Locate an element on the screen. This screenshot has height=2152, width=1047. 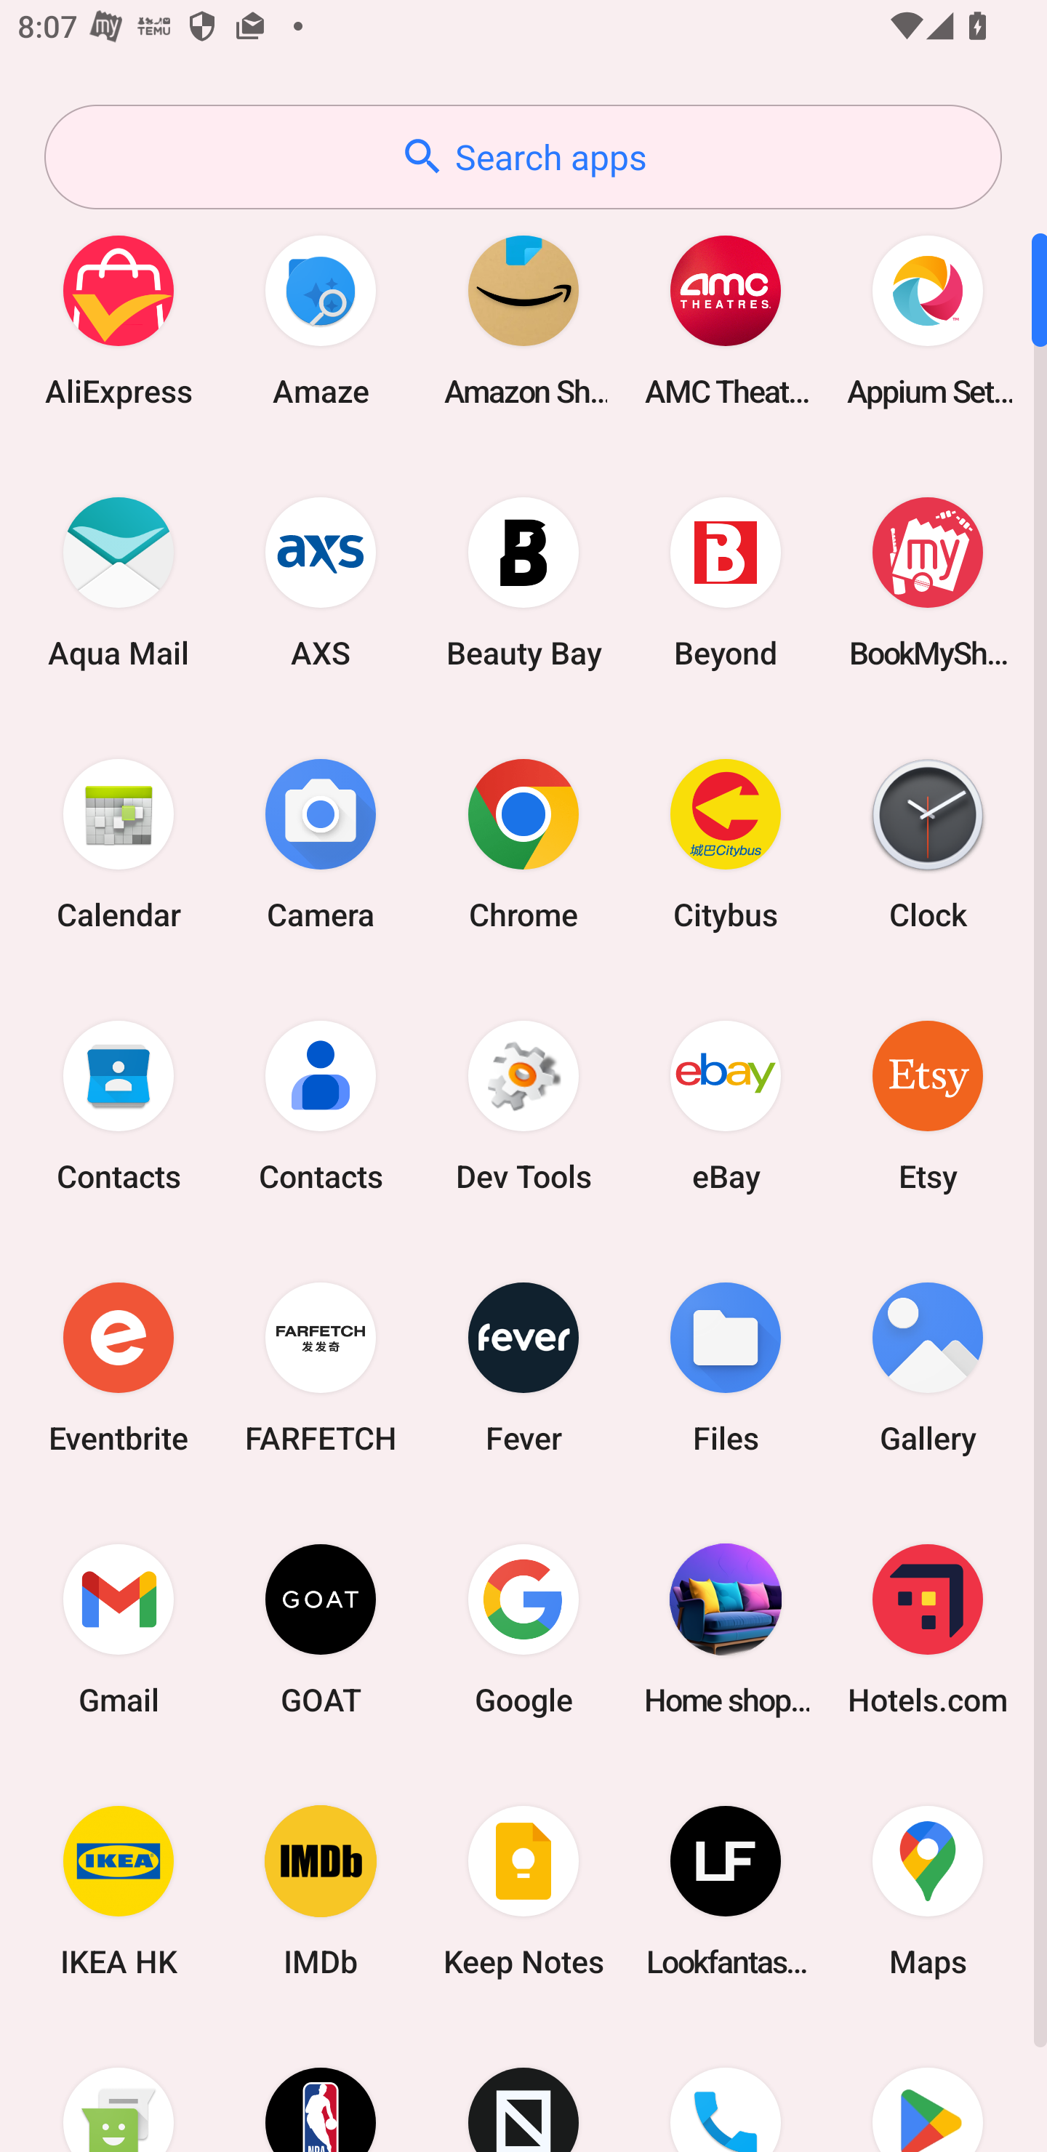
Novelship is located at coordinates (523, 2087).